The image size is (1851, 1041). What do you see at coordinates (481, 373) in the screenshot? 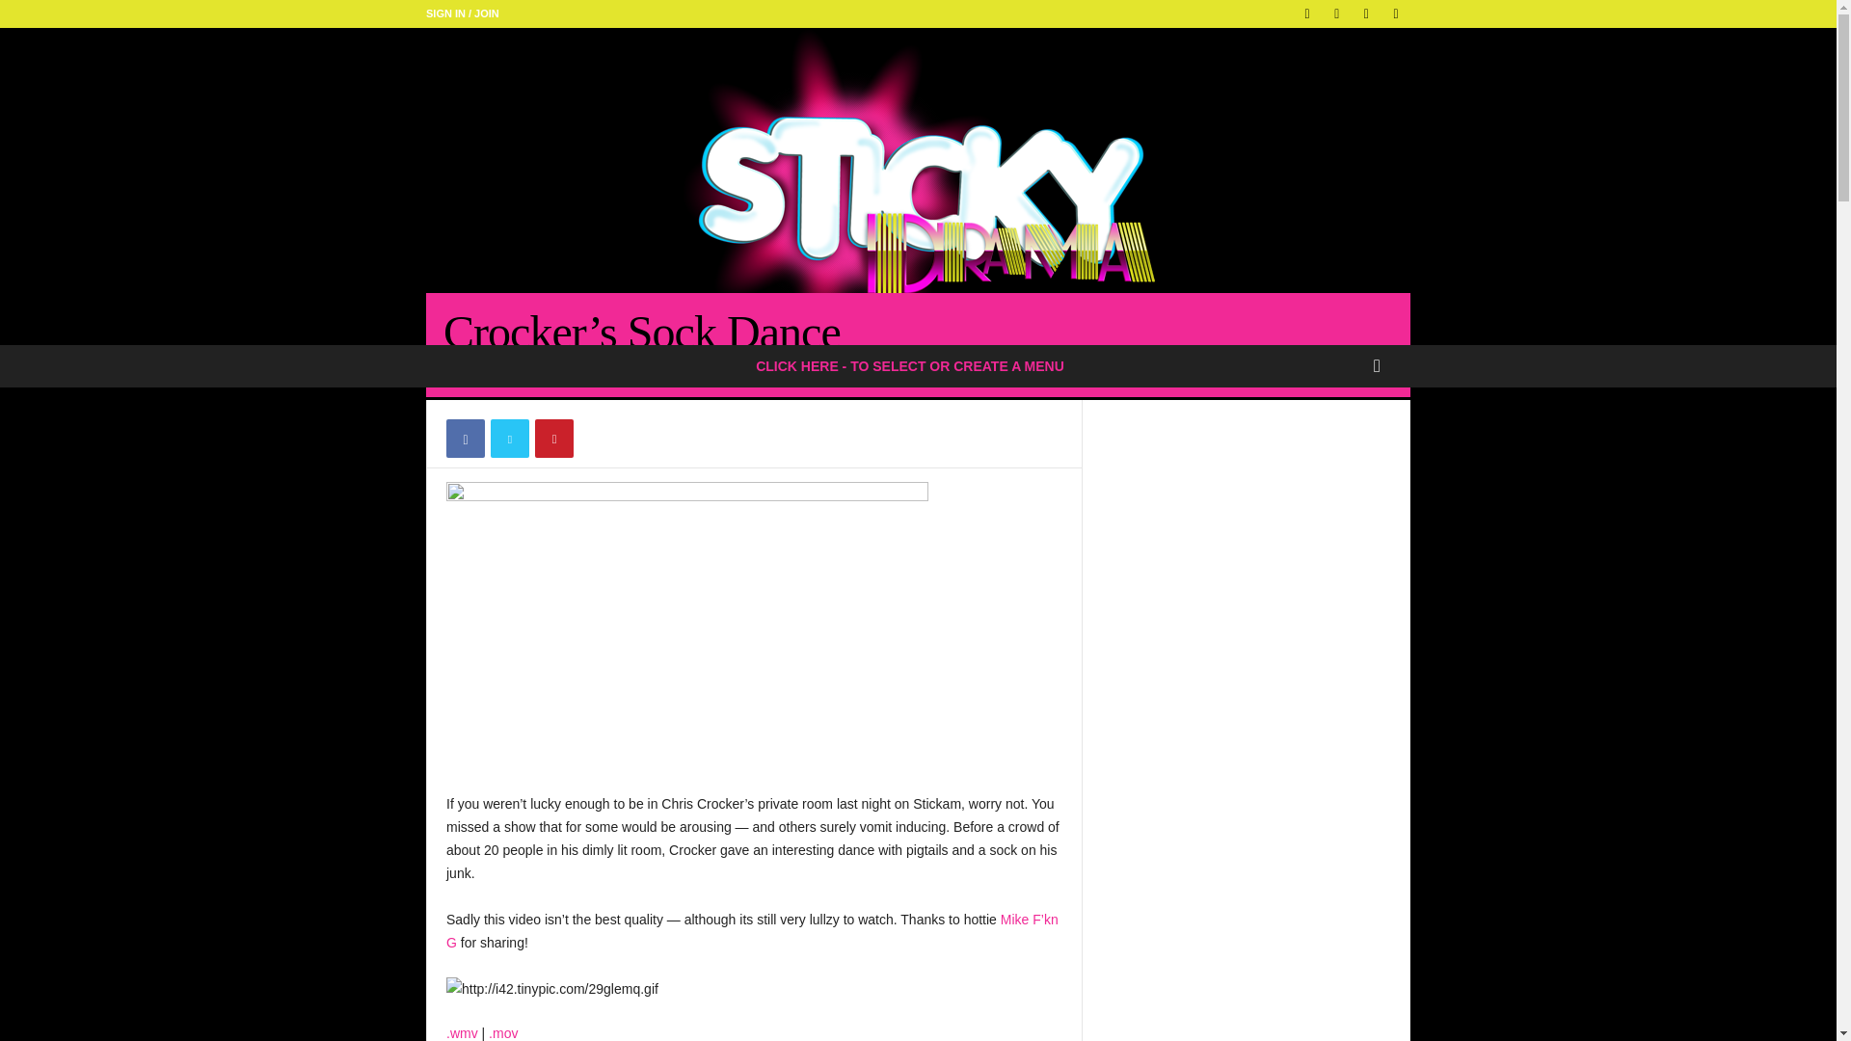
I see `lolatyou` at bounding box center [481, 373].